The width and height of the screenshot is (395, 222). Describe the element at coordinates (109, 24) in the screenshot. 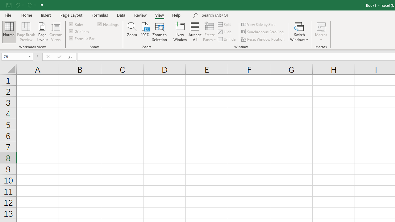

I see `Headings` at that location.